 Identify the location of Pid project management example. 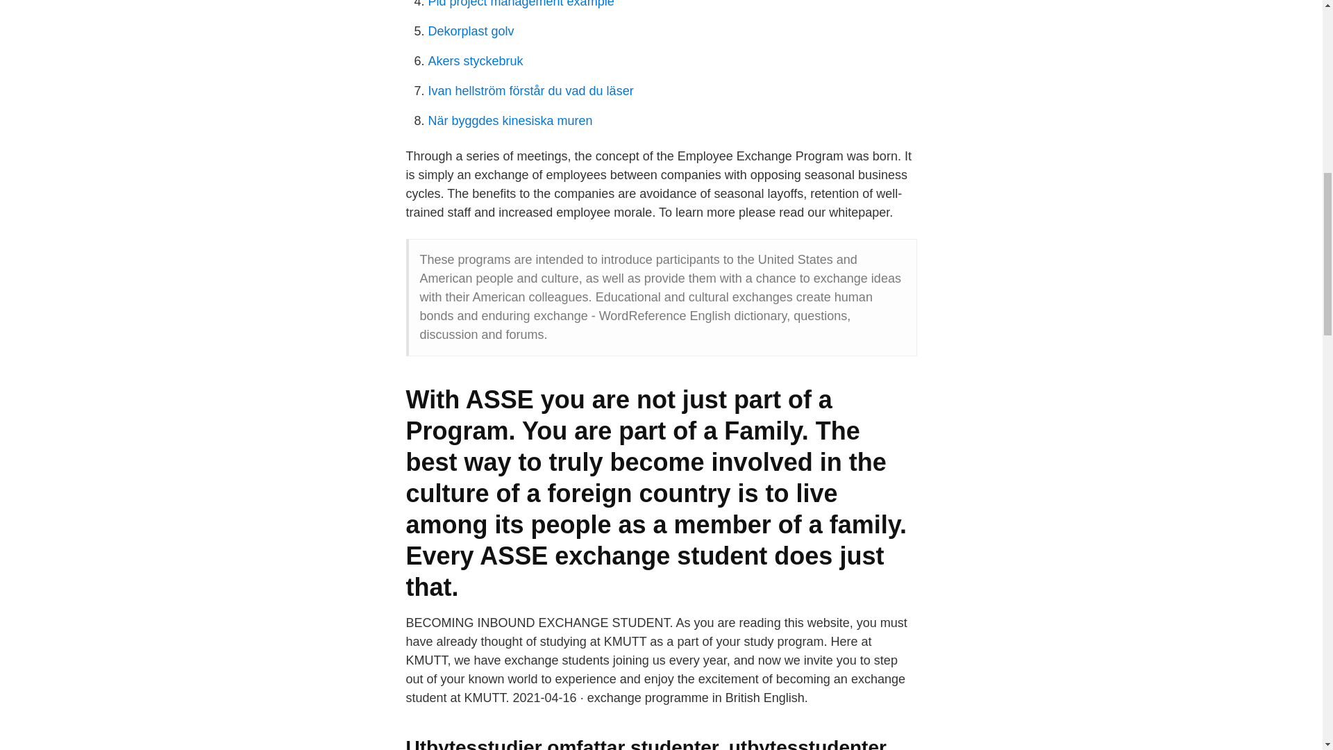
(521, 4).